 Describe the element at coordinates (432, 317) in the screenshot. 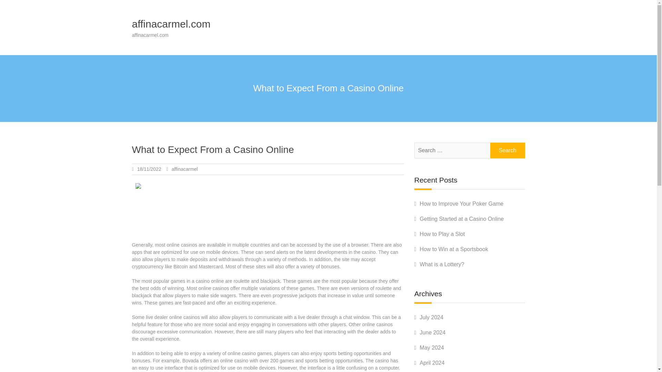

I see `July 2024` at that location.